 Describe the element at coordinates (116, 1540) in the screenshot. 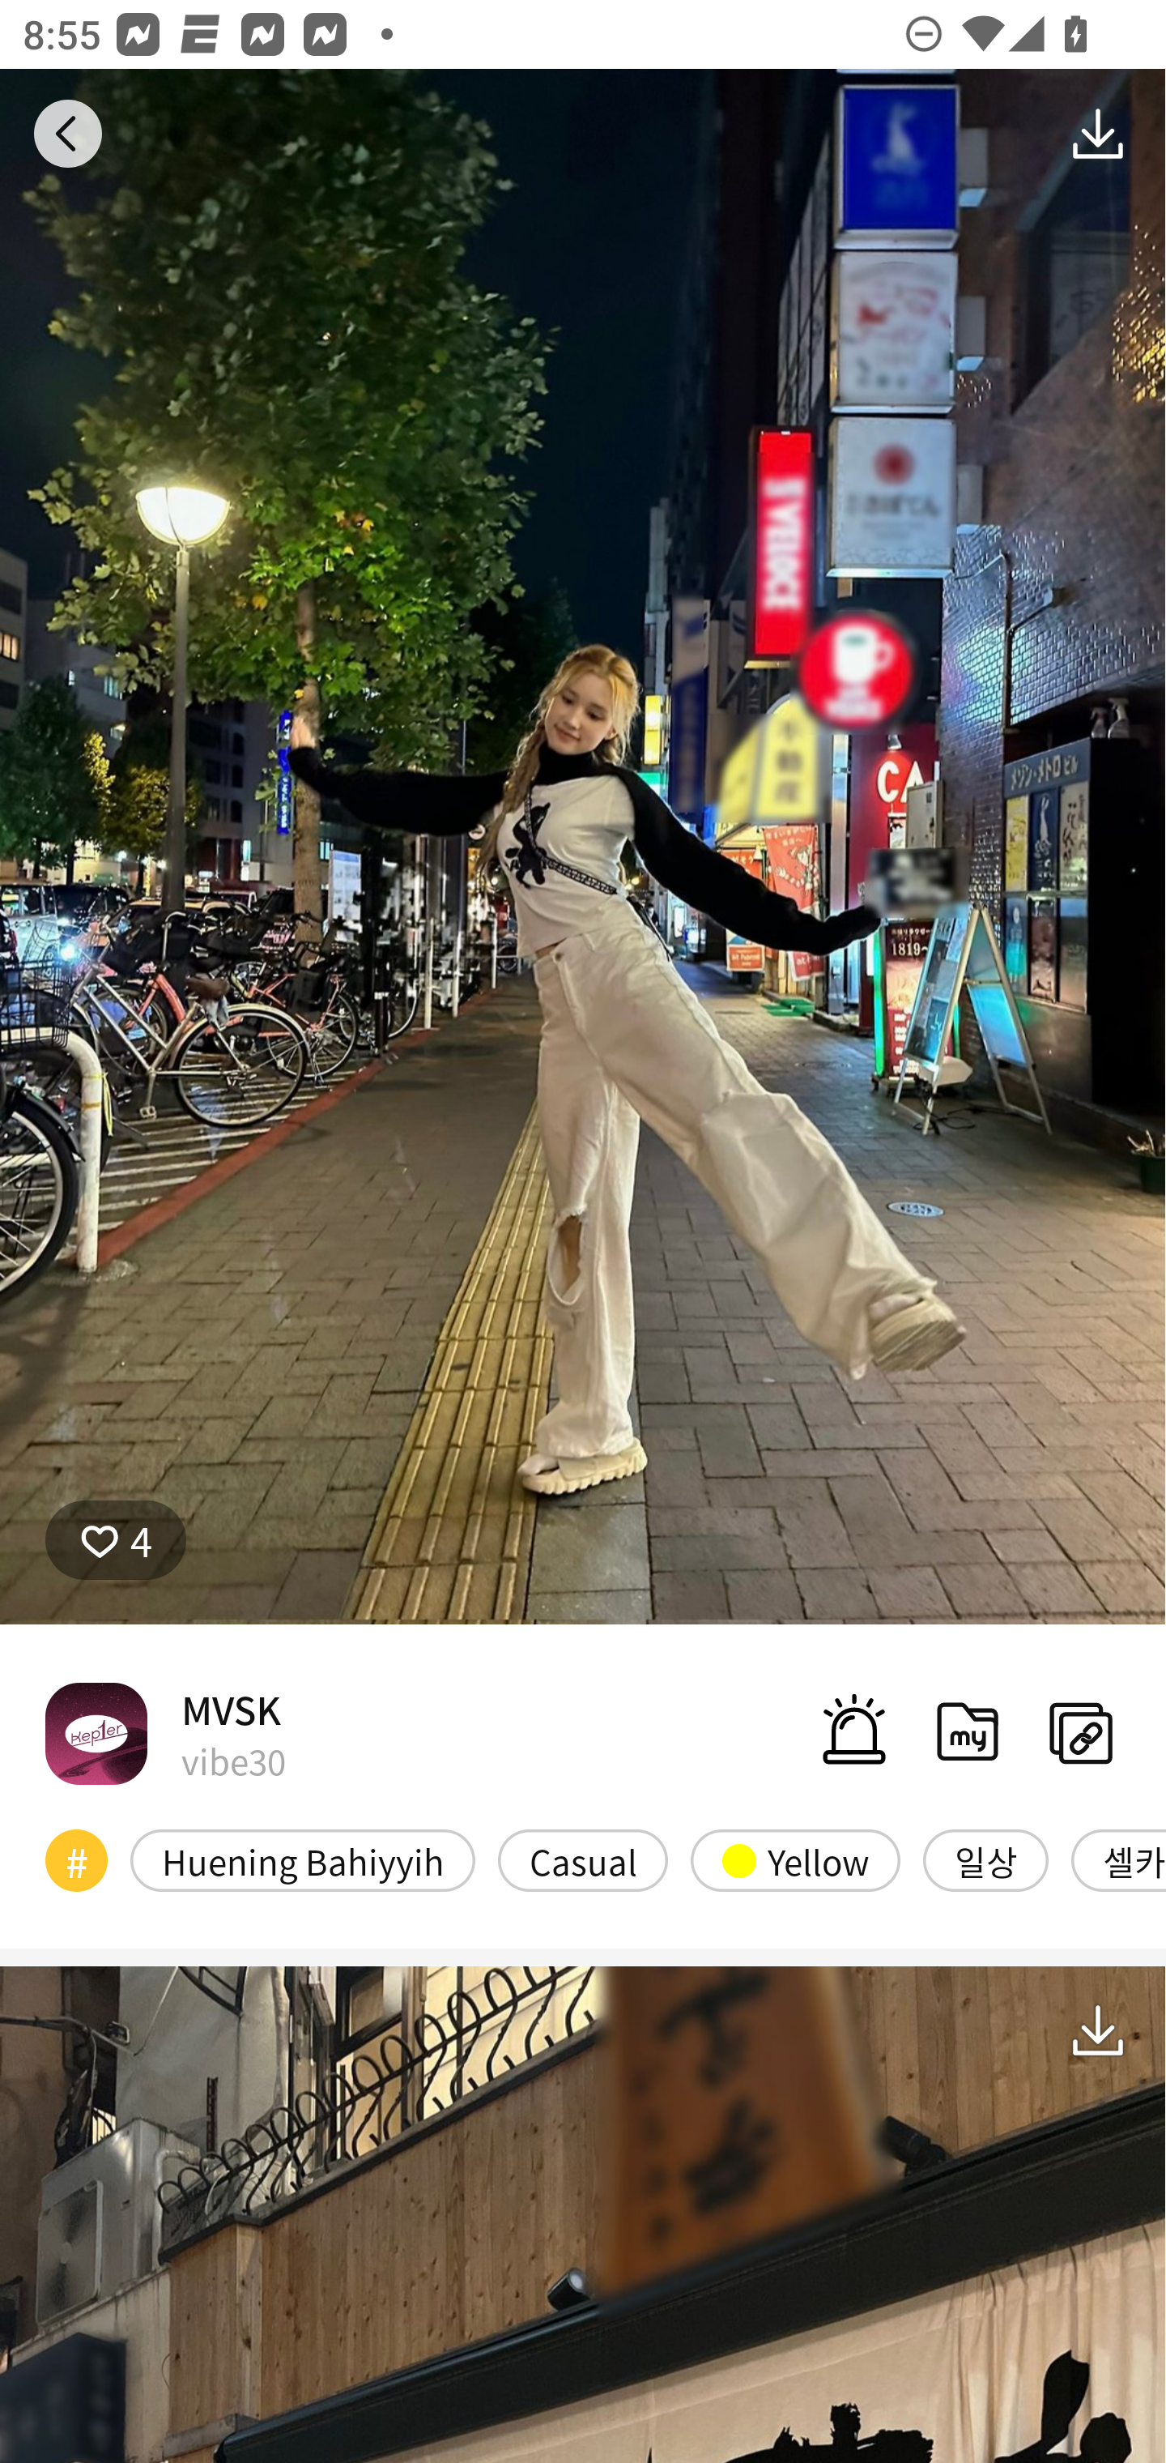

I see `4` at that location.